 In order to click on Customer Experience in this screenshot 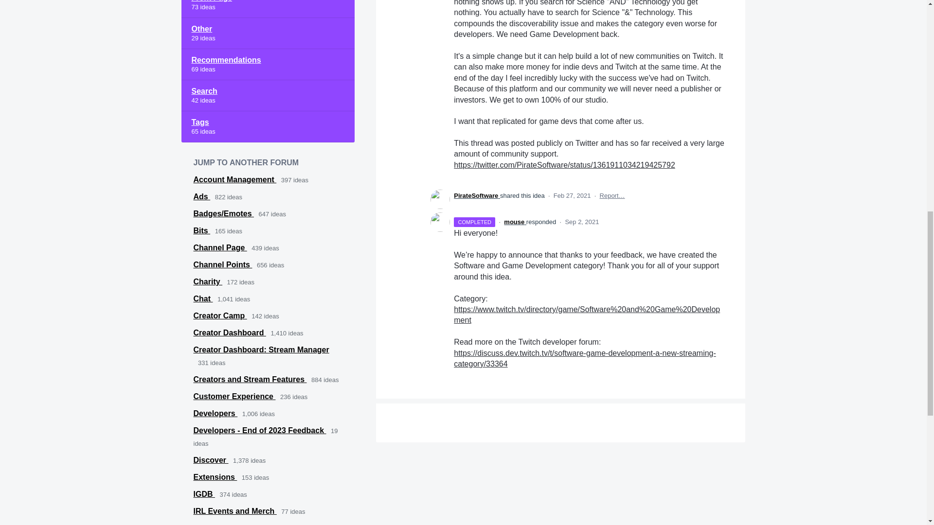, I will do `click(234, 396)`.